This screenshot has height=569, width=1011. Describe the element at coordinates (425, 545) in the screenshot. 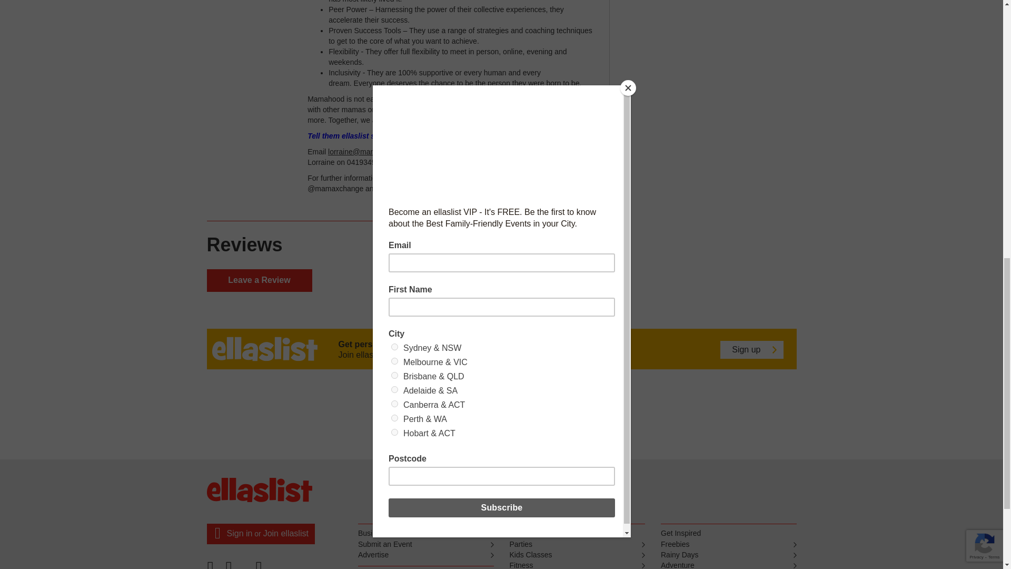

I see `Submit an Event` at that location.